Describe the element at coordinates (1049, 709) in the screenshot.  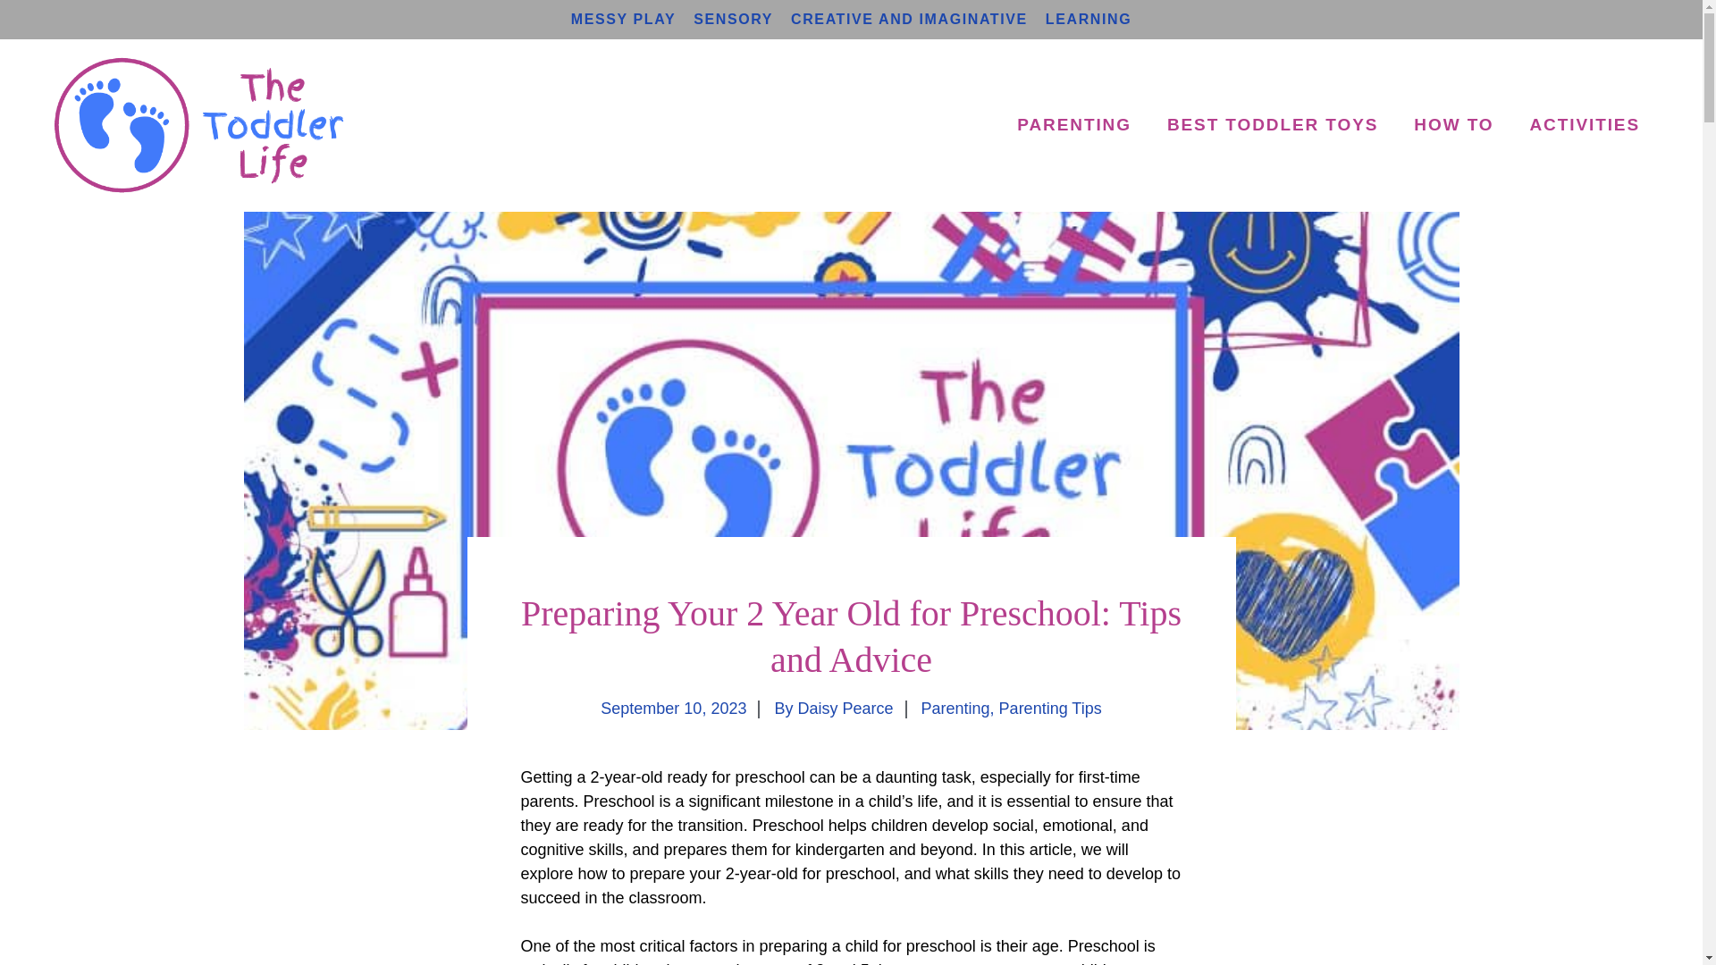
I see `Parenting Tips` at that location.